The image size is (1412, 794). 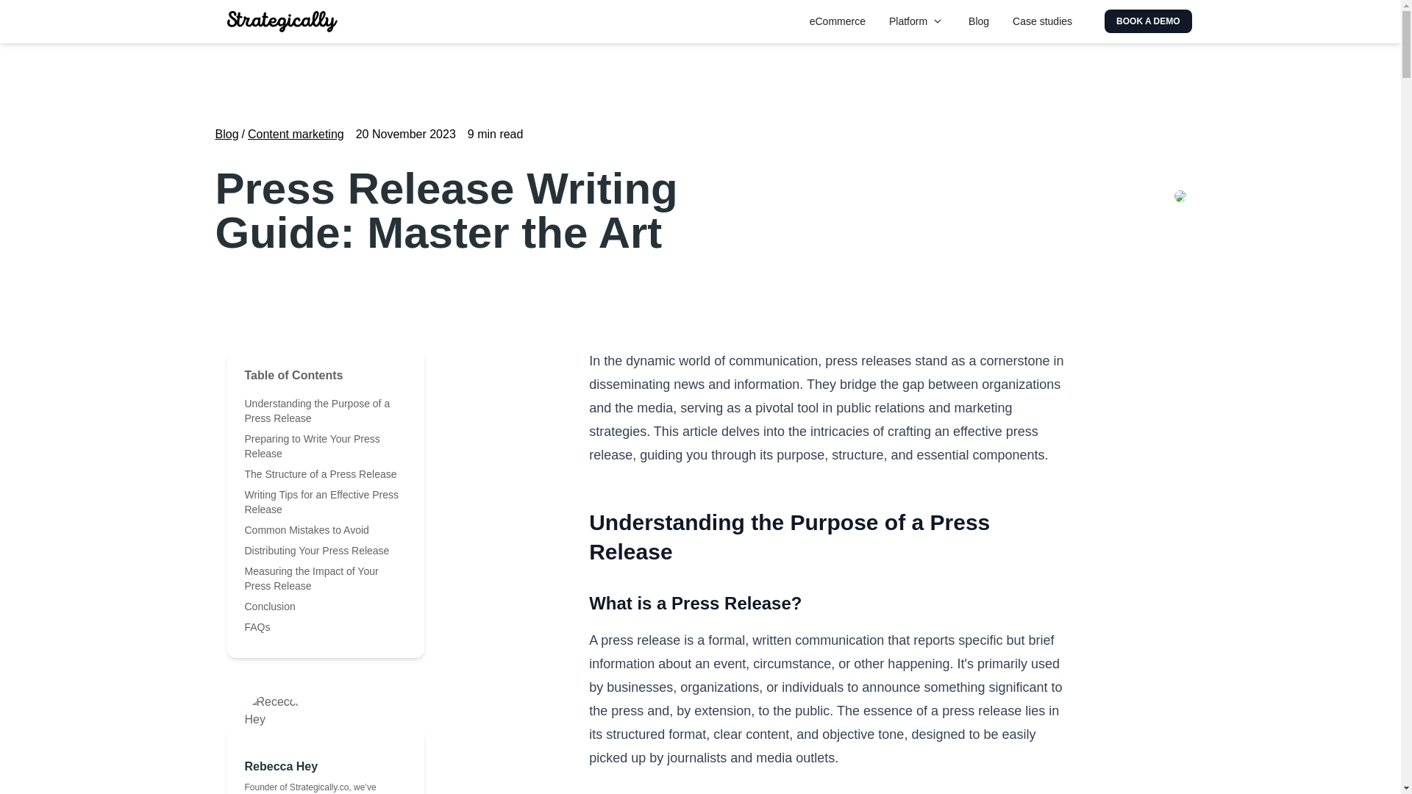 I want to click on Measuring the Impact of Your Press Release, so click(x=311, y=578).